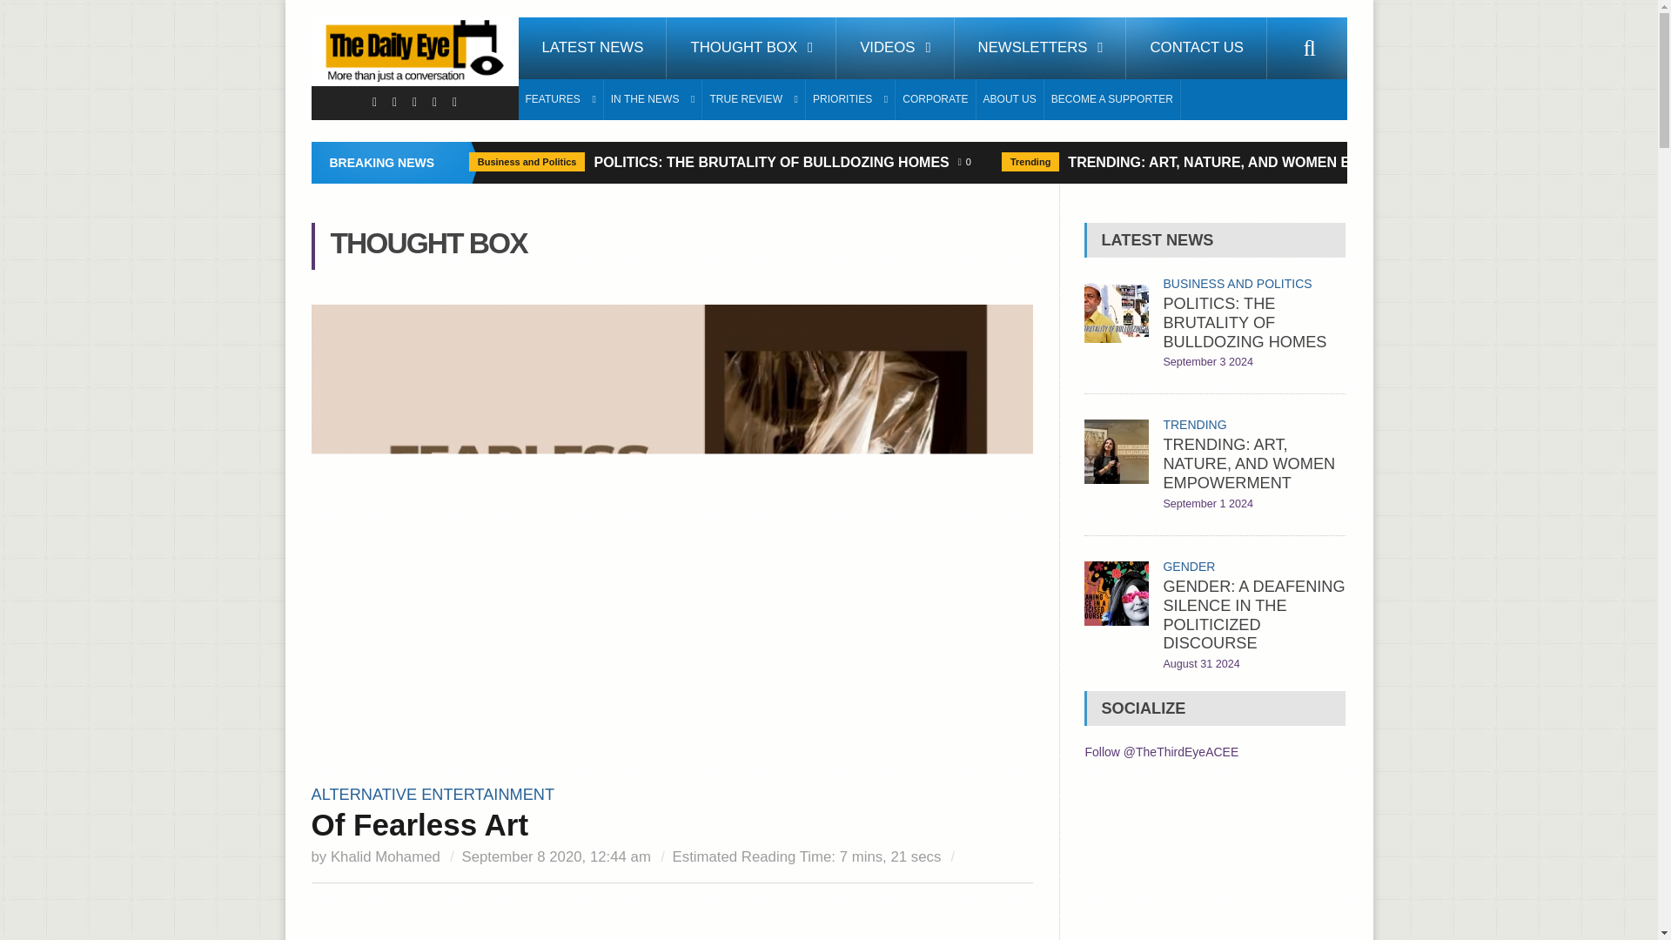  Describe the element at coordinates (1040, 48) in the screenshot. I see `NEWSLETTERS` at that location.